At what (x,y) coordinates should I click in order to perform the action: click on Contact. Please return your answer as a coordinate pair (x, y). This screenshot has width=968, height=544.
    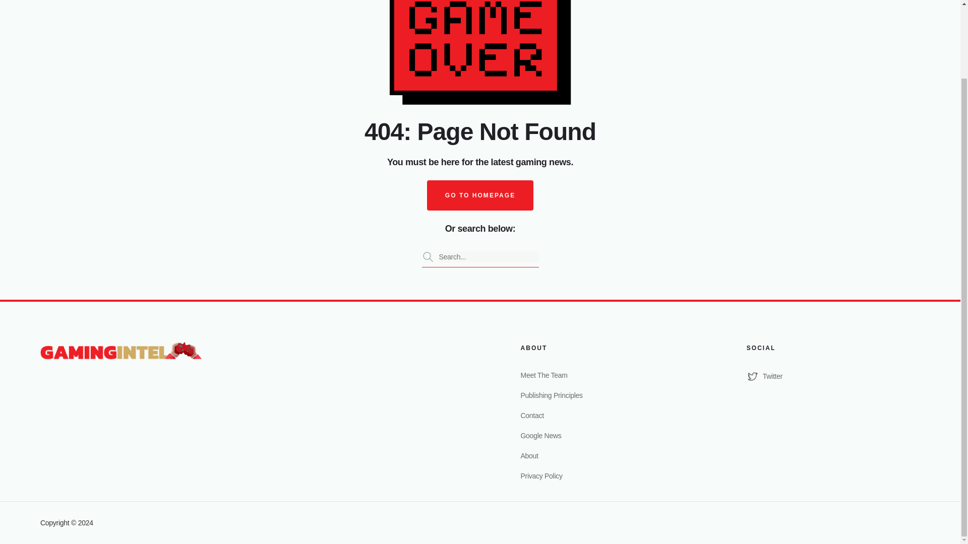
    Looking at the image, I should click on (607, 415).